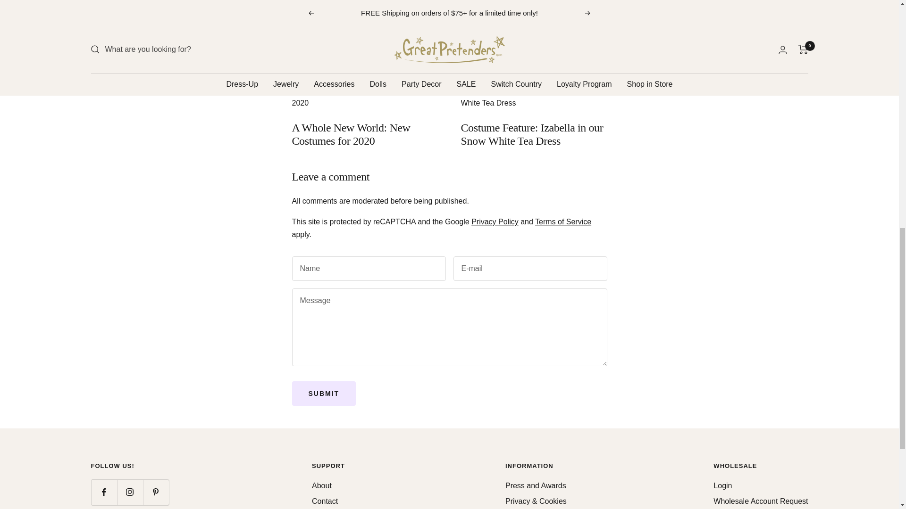  I want to click on A Whole New World: New Costumes for 2020, so click(351, 134).